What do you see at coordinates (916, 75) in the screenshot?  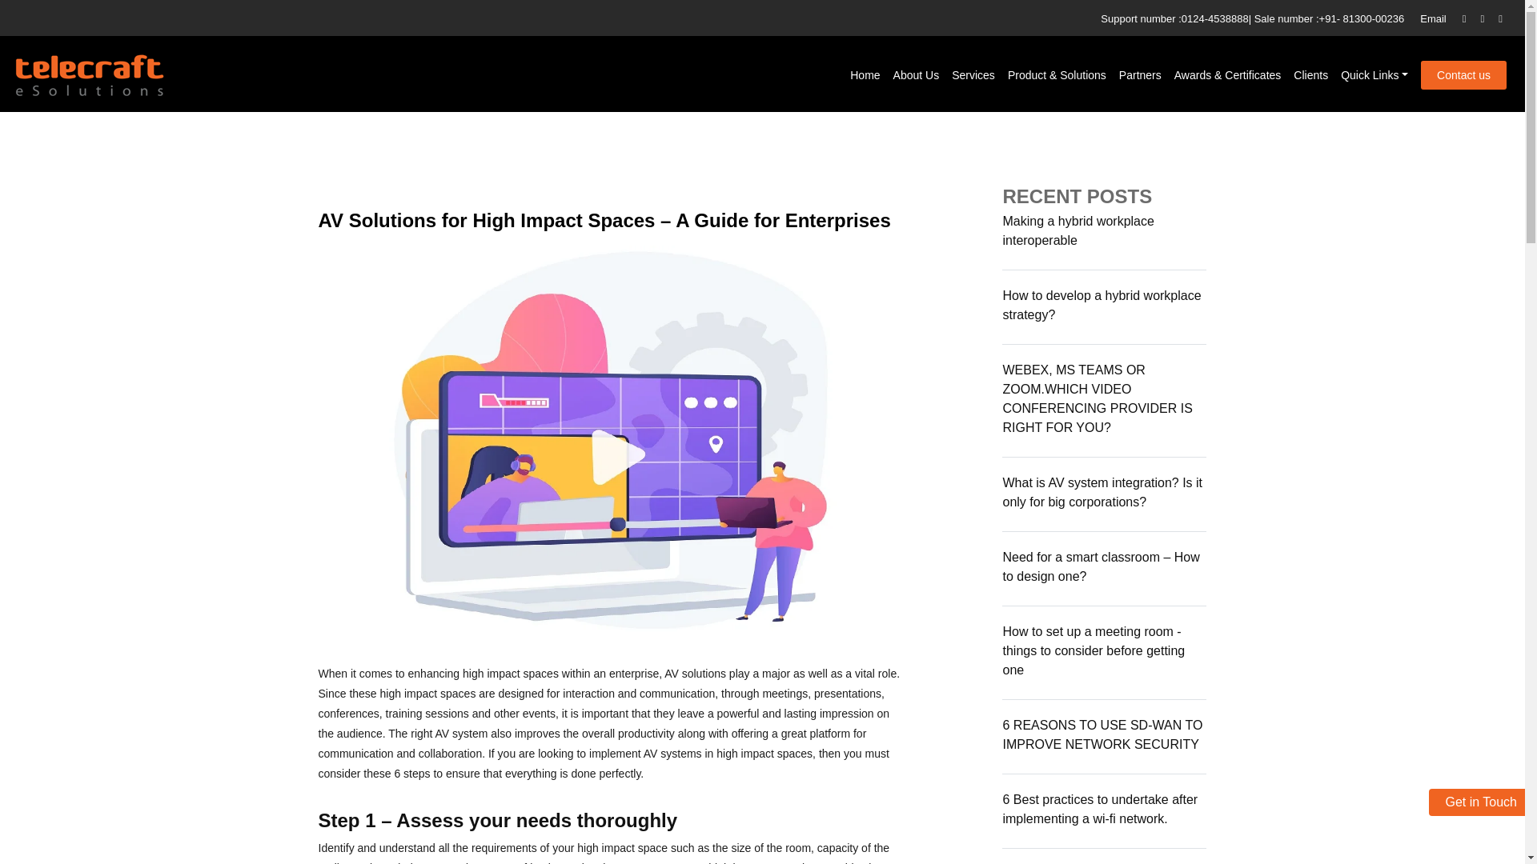 I see `About Us` at bounding box center [916, 75].